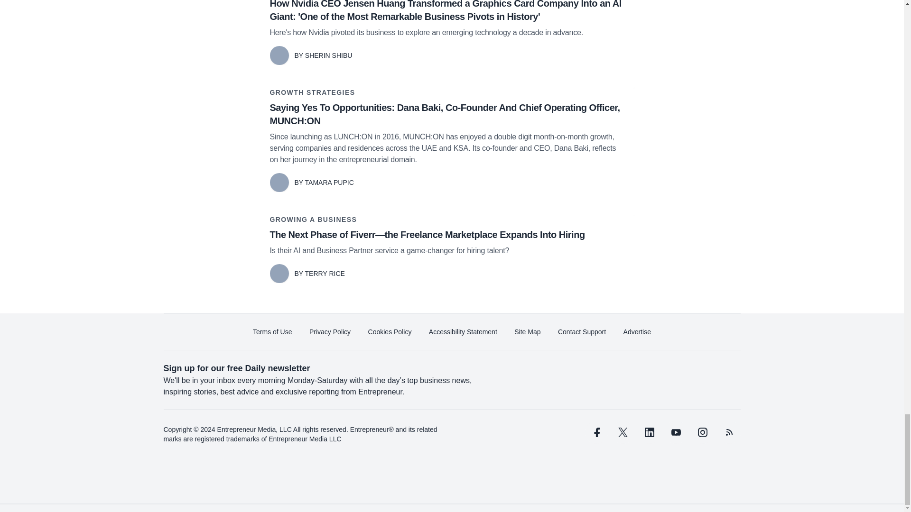  Describe the element at coordinates (596, 432) in the screenshot. I see `facebook` at that location.